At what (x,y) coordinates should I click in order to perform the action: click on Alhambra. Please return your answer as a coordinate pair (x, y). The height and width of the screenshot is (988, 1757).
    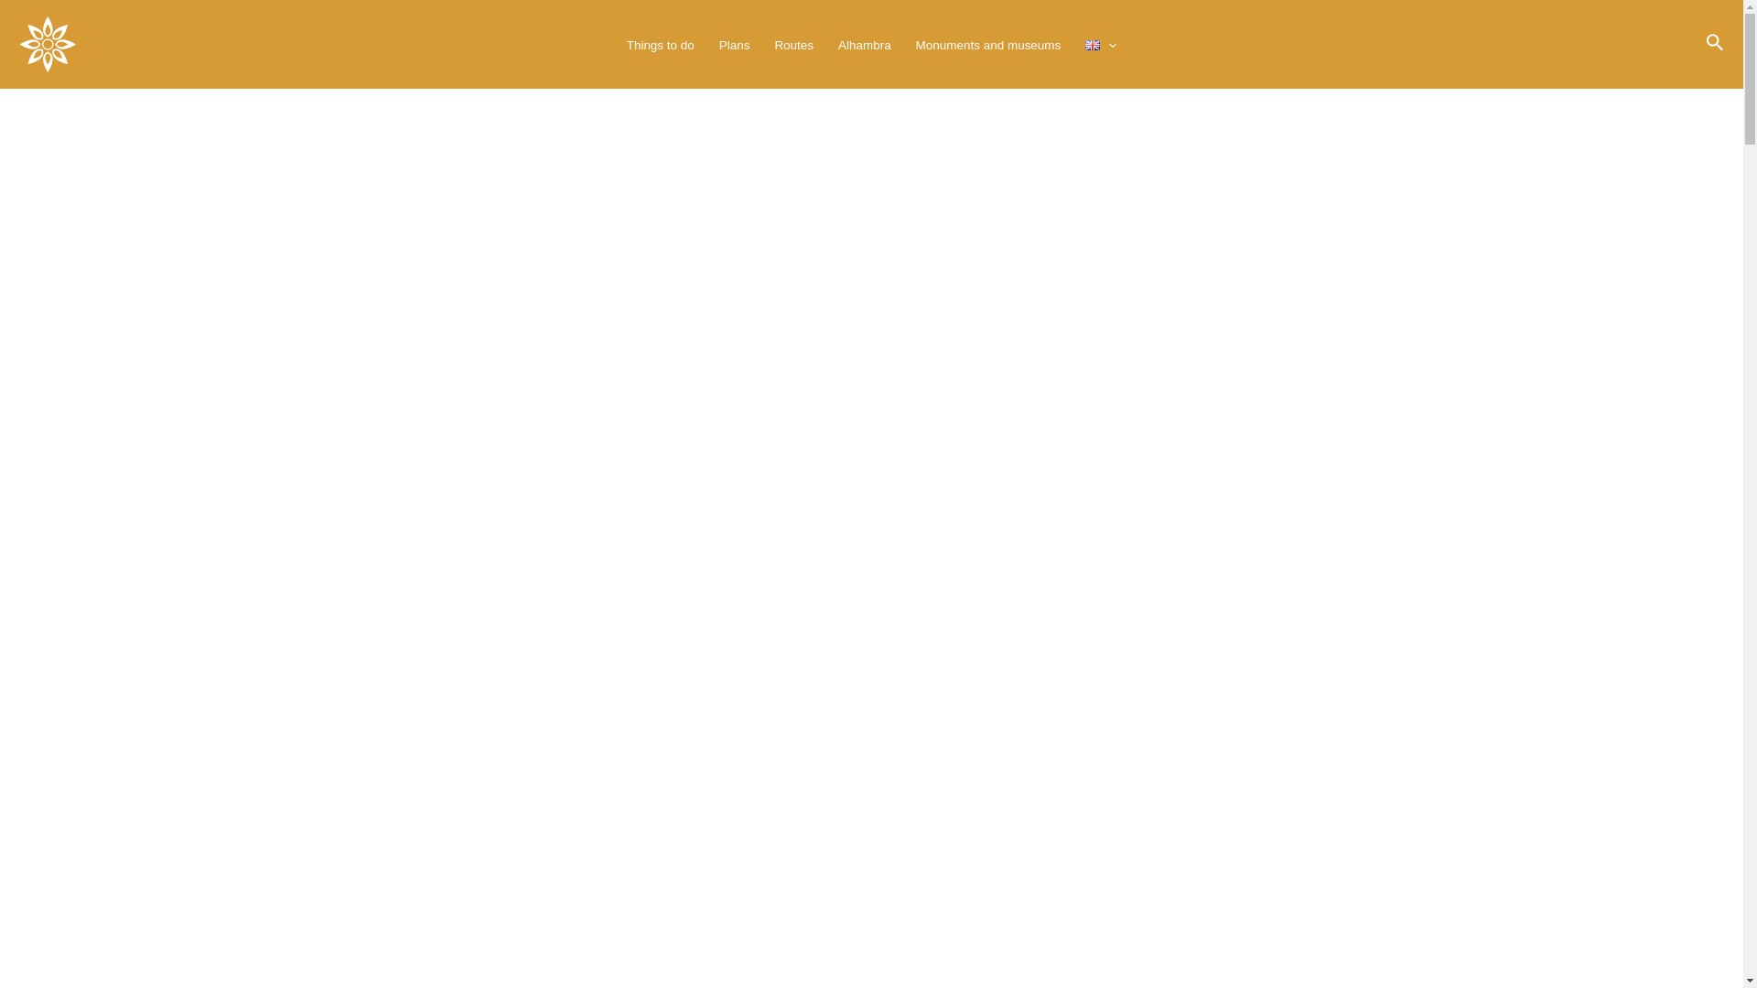
    Looking at the image, I should click on (865, 44).